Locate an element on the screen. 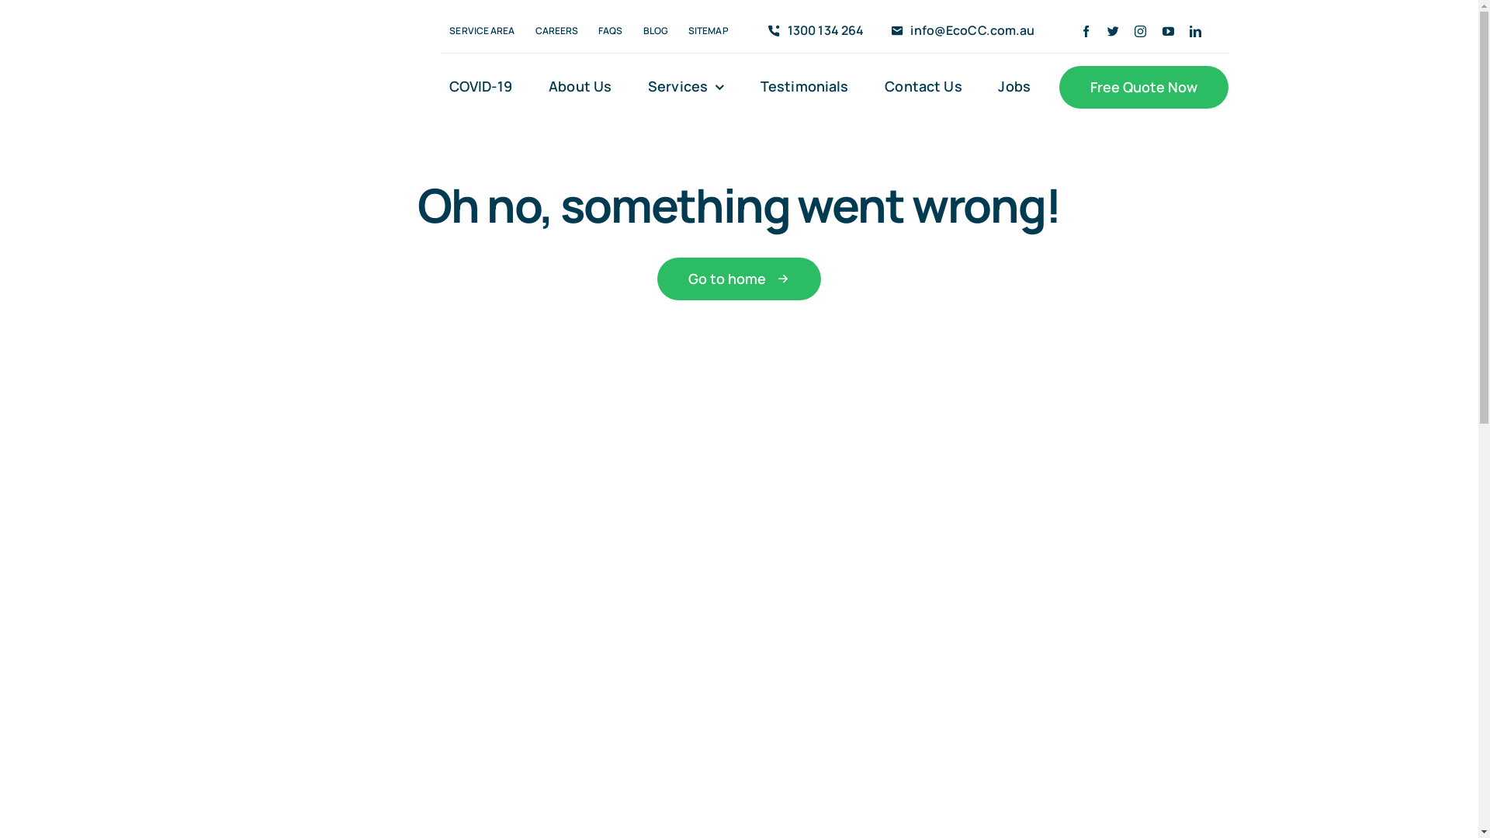 The width and height of the screenshot is (1490, 838). FAQS is located at coordinates (610, 31).